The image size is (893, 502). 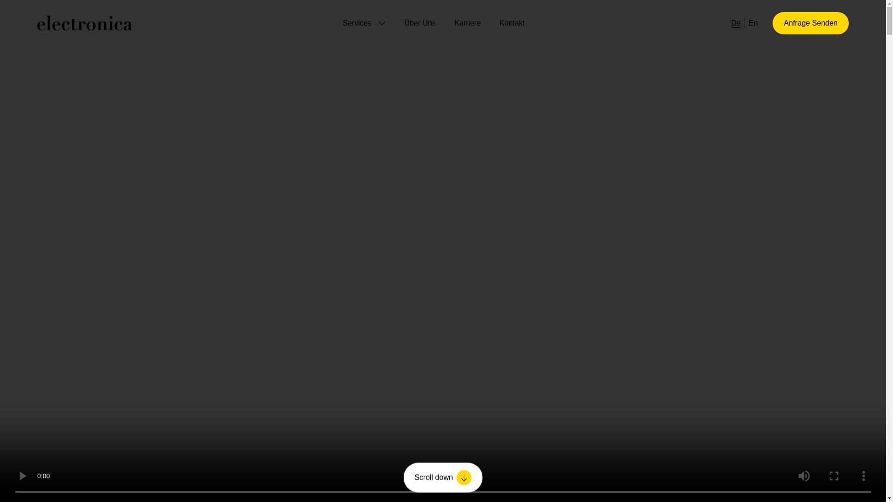 I want to click on Scroll down, so click(x=443, y=476).